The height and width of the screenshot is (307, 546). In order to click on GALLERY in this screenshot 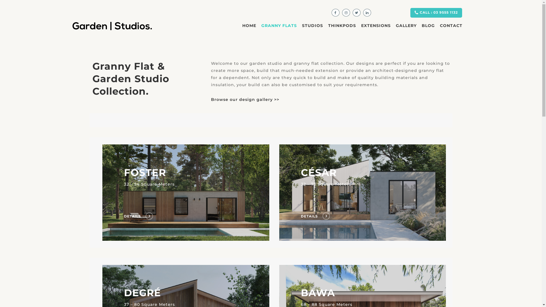, I will do `click(406, 30)`.